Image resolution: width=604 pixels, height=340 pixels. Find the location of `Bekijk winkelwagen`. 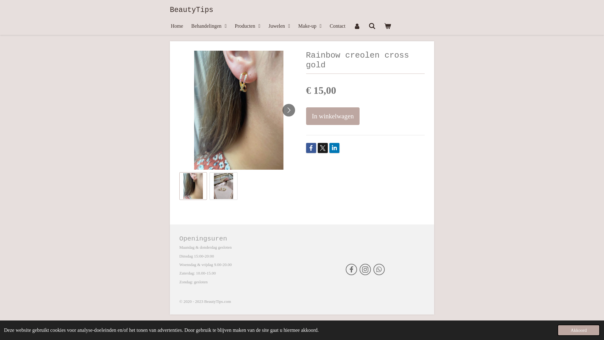

Bekijk winkelwagen is located at coordinates (388, 26).